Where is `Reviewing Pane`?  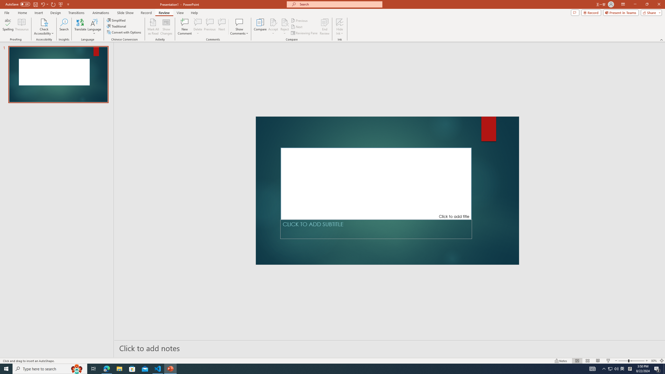 Reviewing Pane is located at coordinates (304, 33).